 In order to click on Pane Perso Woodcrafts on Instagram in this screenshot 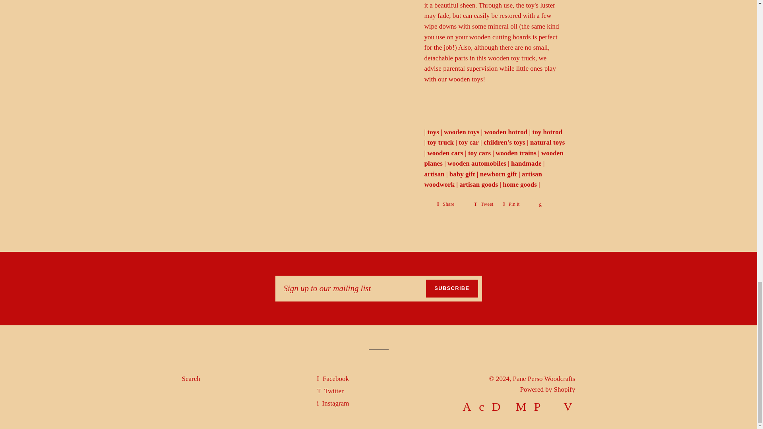, I will do `click(332, 403)`.